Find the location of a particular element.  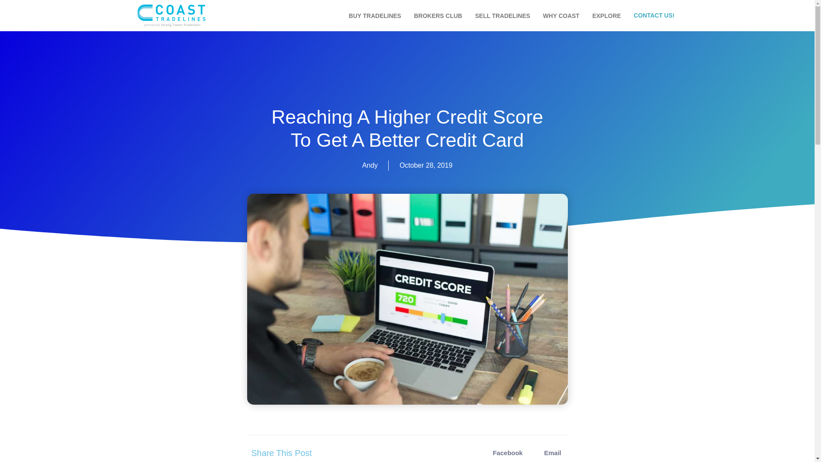

BUY TRADELINES is located at coordinates (375, 16).